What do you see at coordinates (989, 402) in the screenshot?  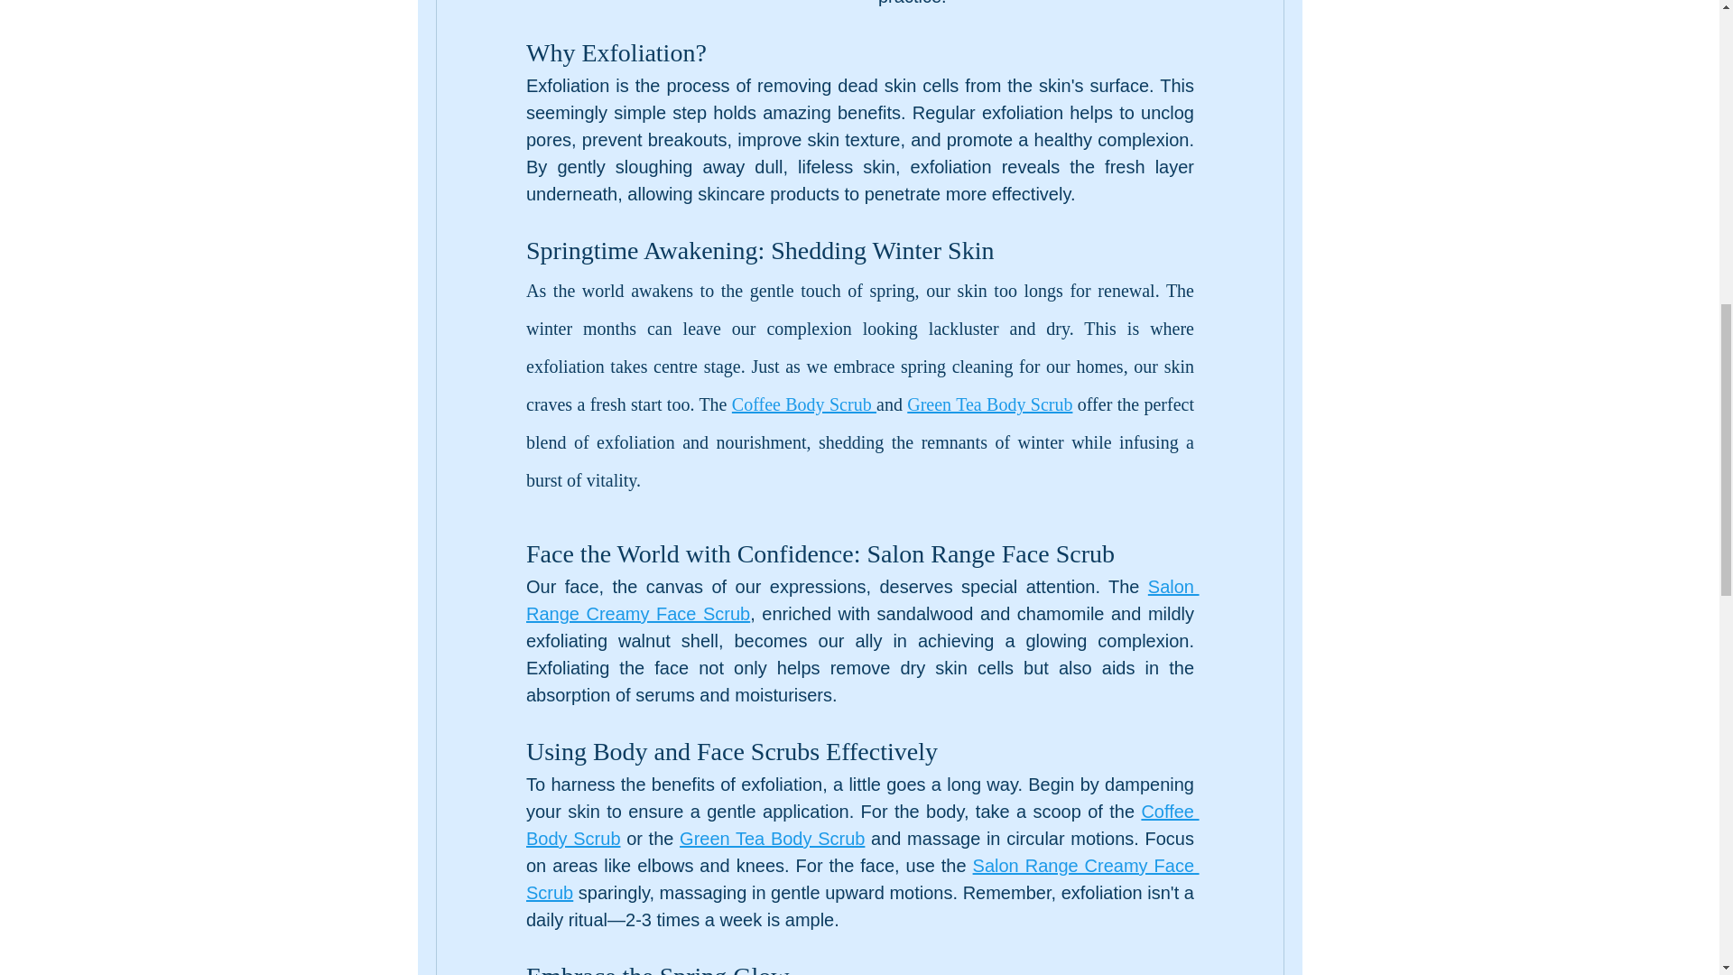 I see `Green Tea Body Scrub` at bounding box center [989, 402].